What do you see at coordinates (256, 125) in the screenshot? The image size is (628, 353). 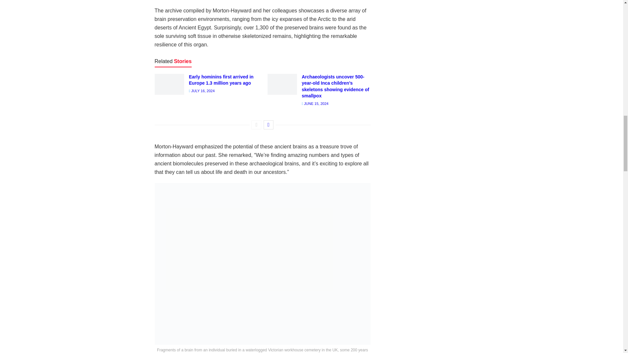 I see `Previous` at bounding box center [256, 125].